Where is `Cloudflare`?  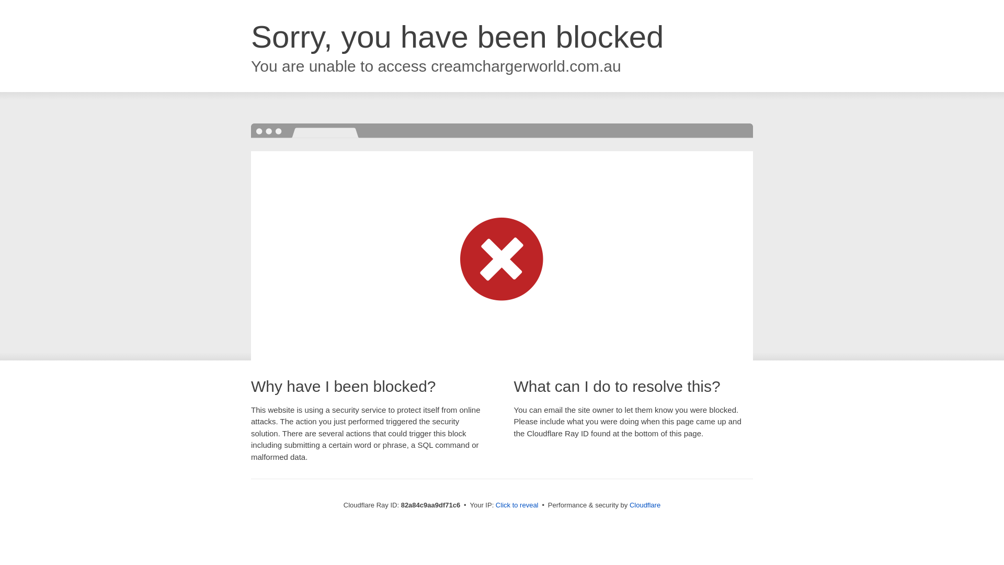 Cloudflare is located at coordinates (645, 505).